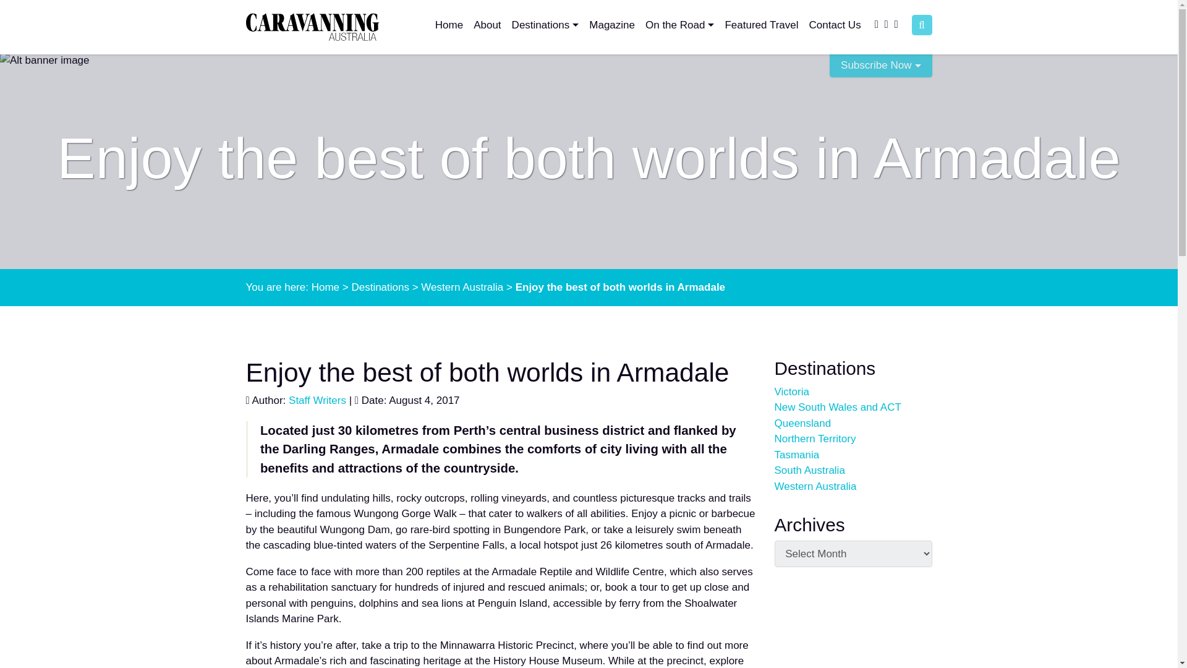  What do you see at coordinates (462, 287) in the screenshot?
I see `Western Australia` at bounding box center [462, 287].